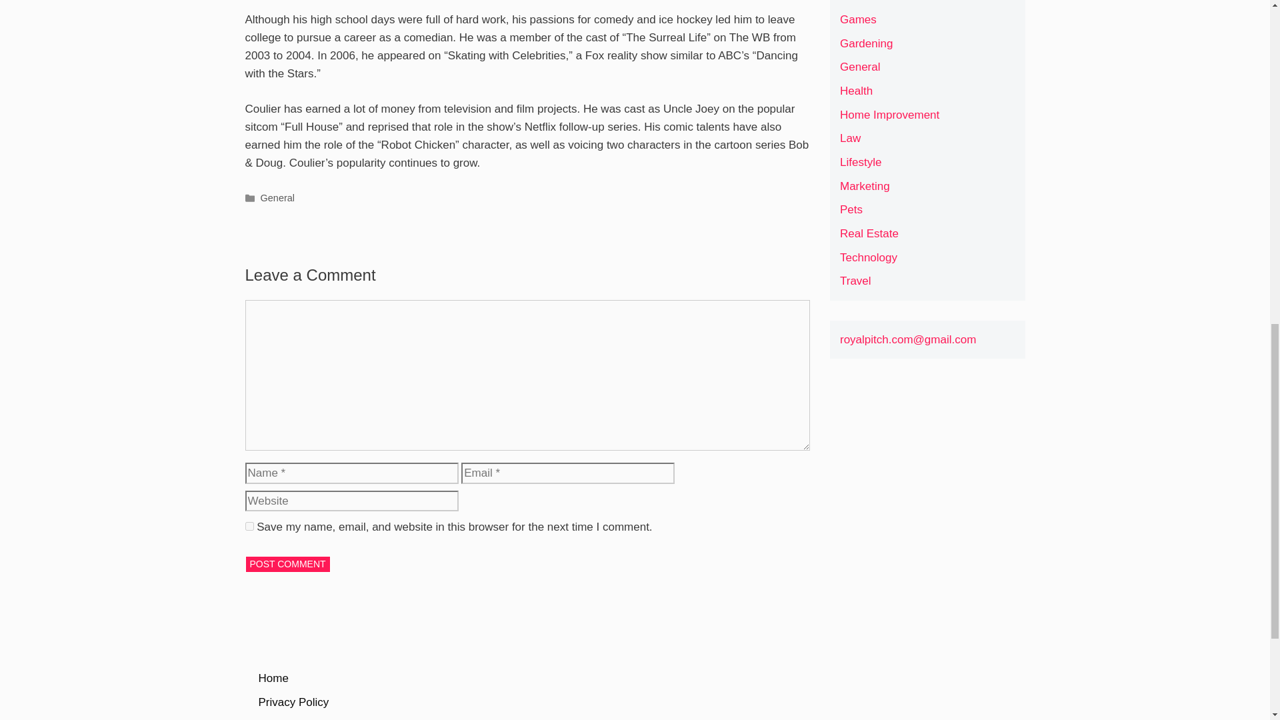 The width and height of the screenshot is (1280, 720). I want to click on yes, so click(249, 526).